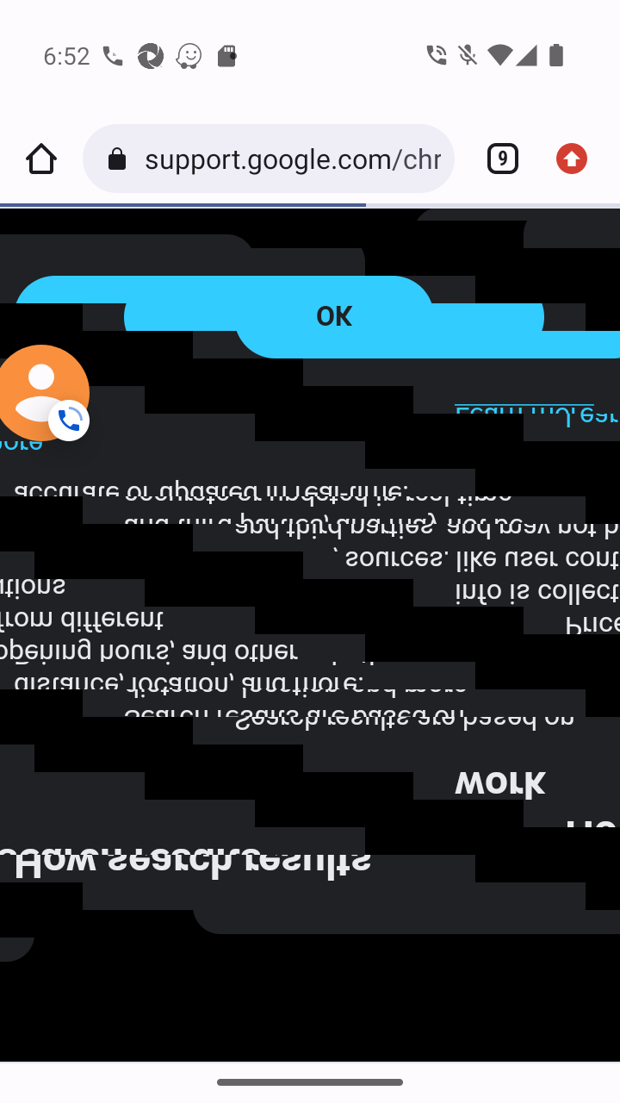 Image resolution: width=620 pixels, height=1103 pixels. I want to click on Switch or close tabs, so click(496, 159).